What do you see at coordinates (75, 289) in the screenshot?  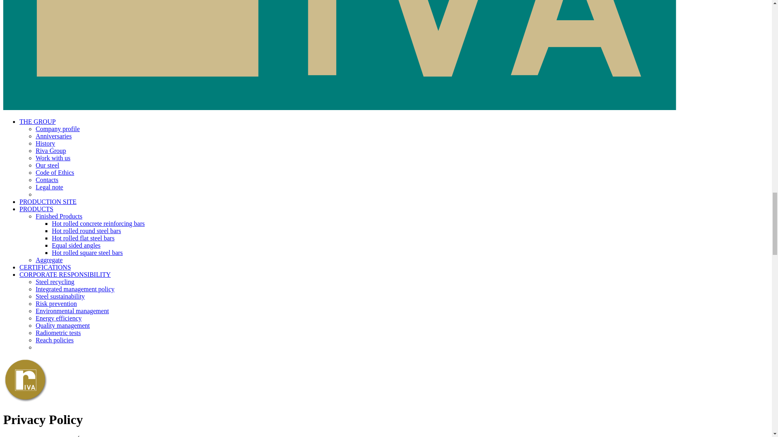 I see `Integrated management policy` at bounding box center [75, 289].